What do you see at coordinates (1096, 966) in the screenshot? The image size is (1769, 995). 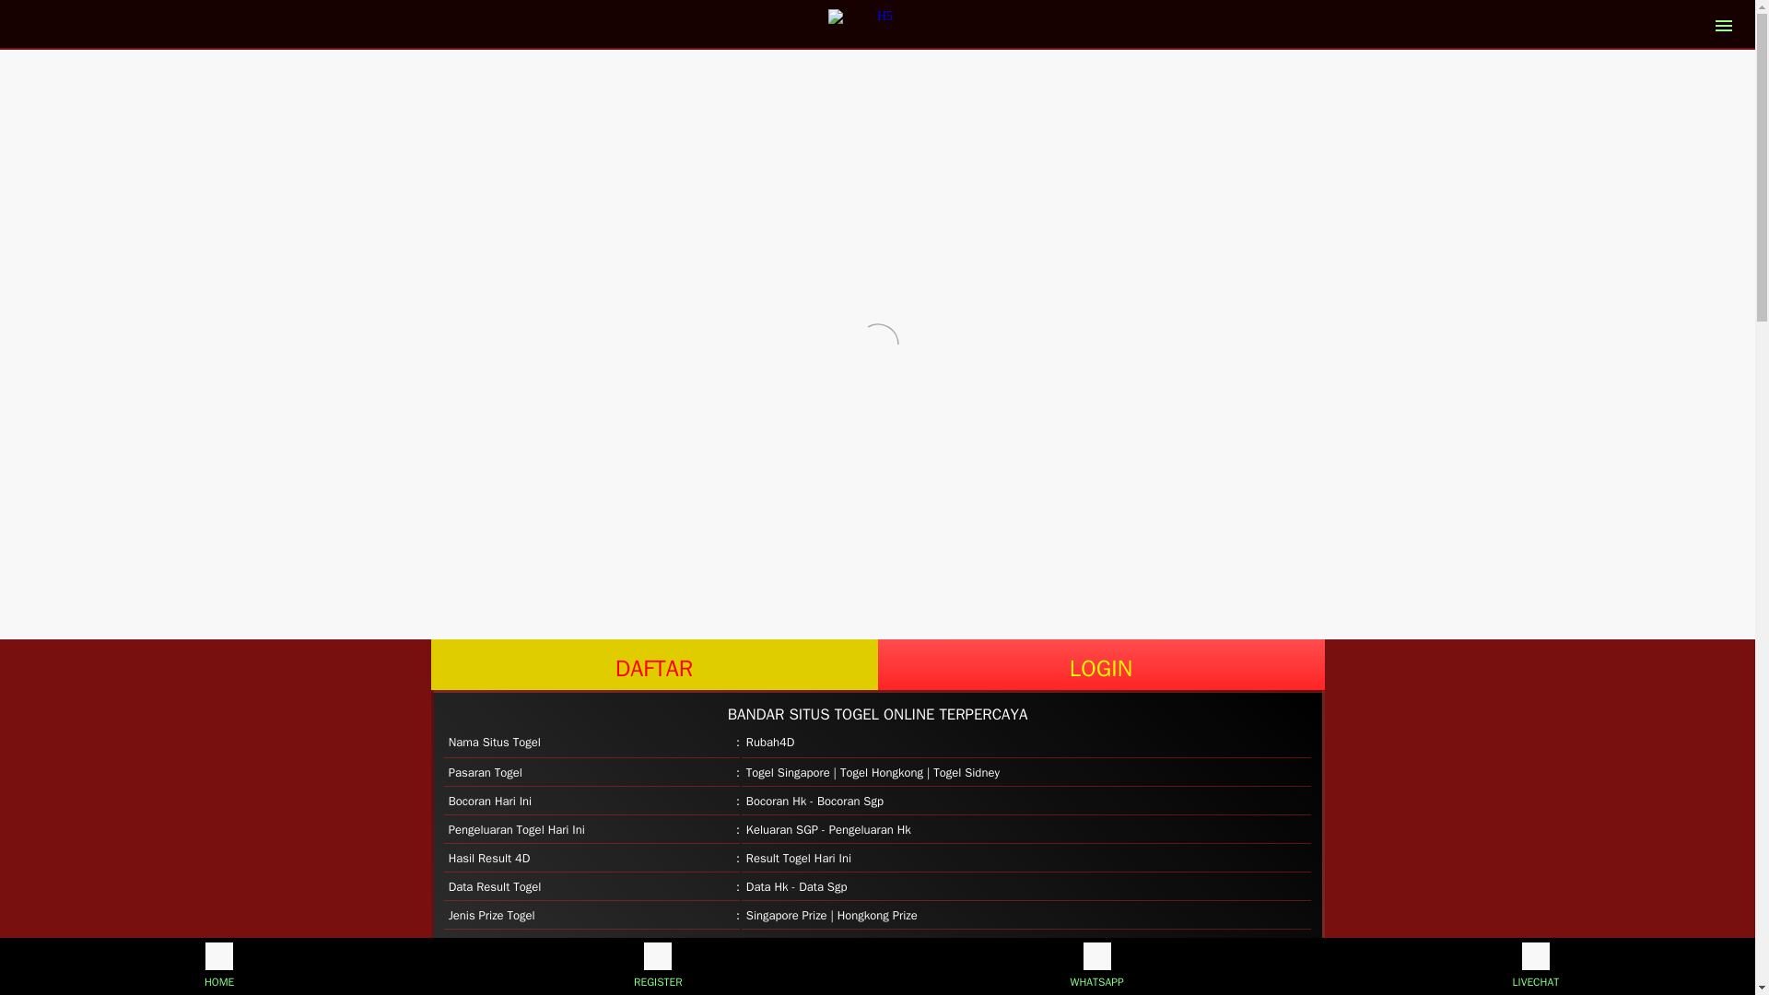 I see `WHATSAPP` at bounding box center [1096, 966].